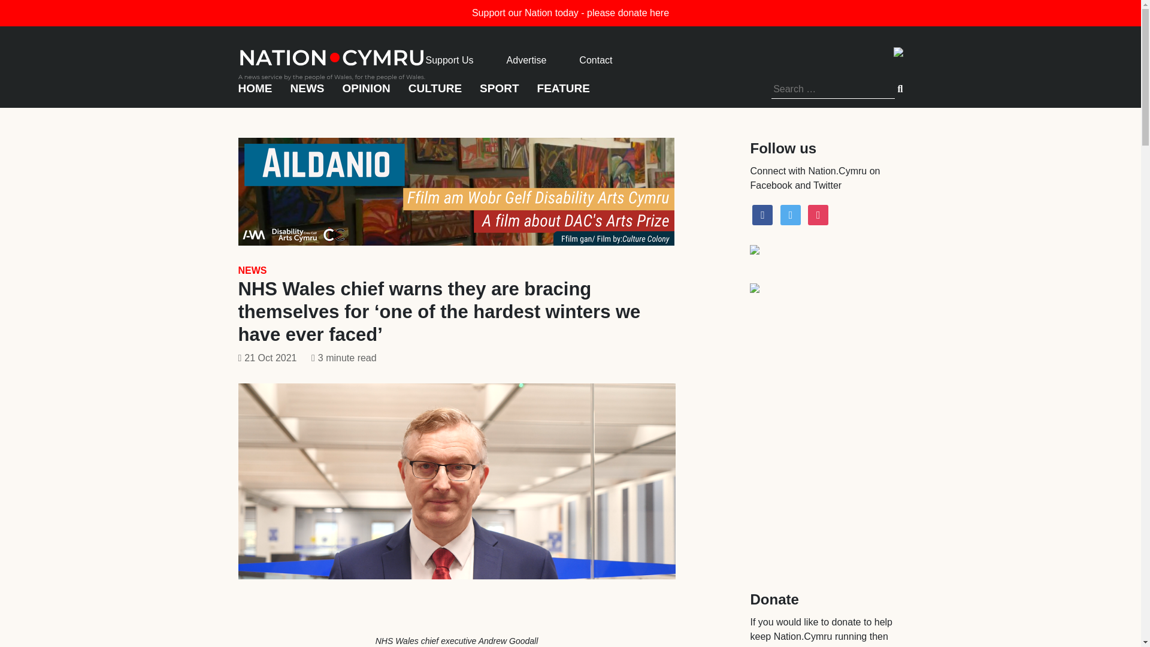 The width and height of the screenshot is (1150, 647). What do you see at coordinates (307, 93) in the screenshot?
I see `NEWS` at bounding box center [307, 93].